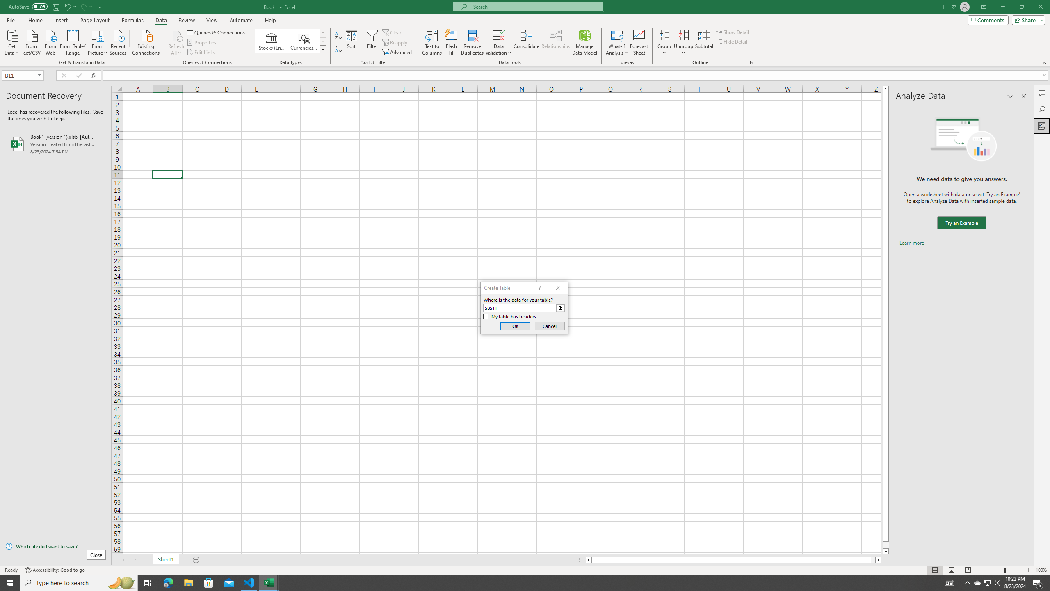 Image resolution: width=1050 pixels, height=591 pixels. What do you see at coordinates (732, 41) in the screenshot?
I see `Hide Detail` at bounding box center [732, 41].